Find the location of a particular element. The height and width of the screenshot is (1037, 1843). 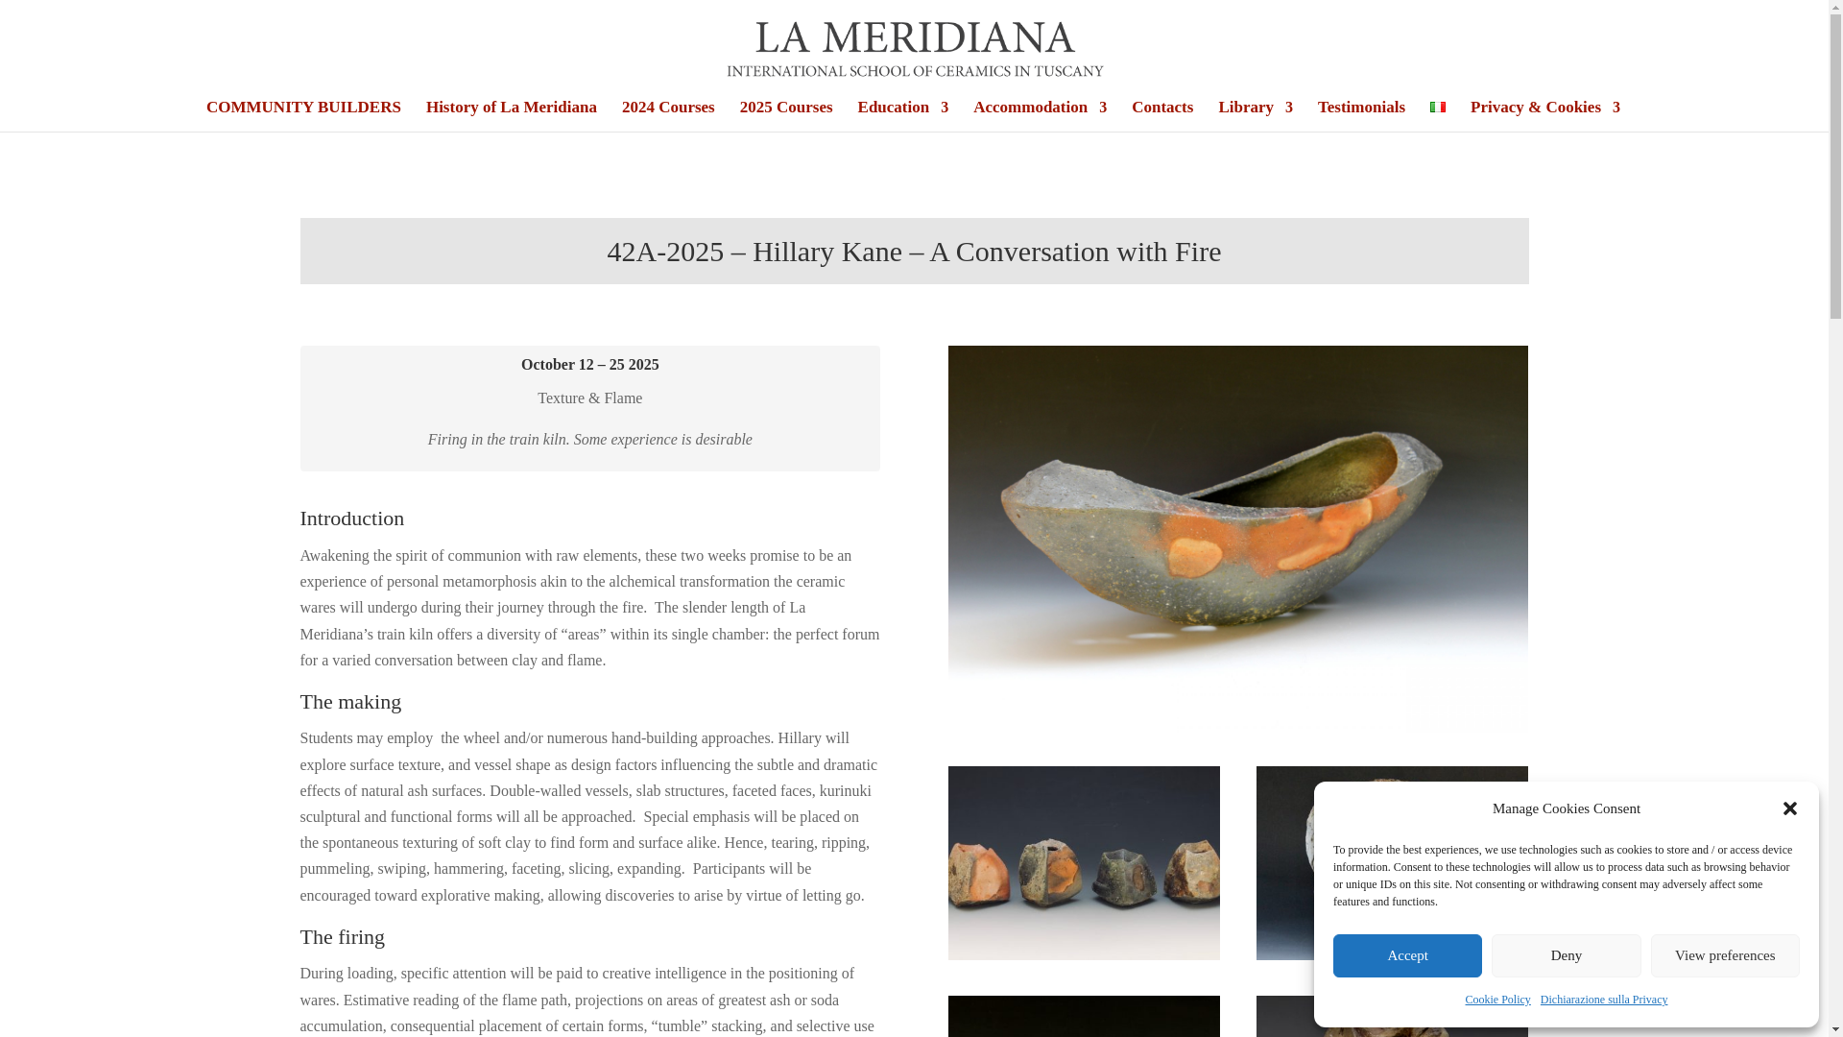

2025 Courses is located at coordinates (786, 115).